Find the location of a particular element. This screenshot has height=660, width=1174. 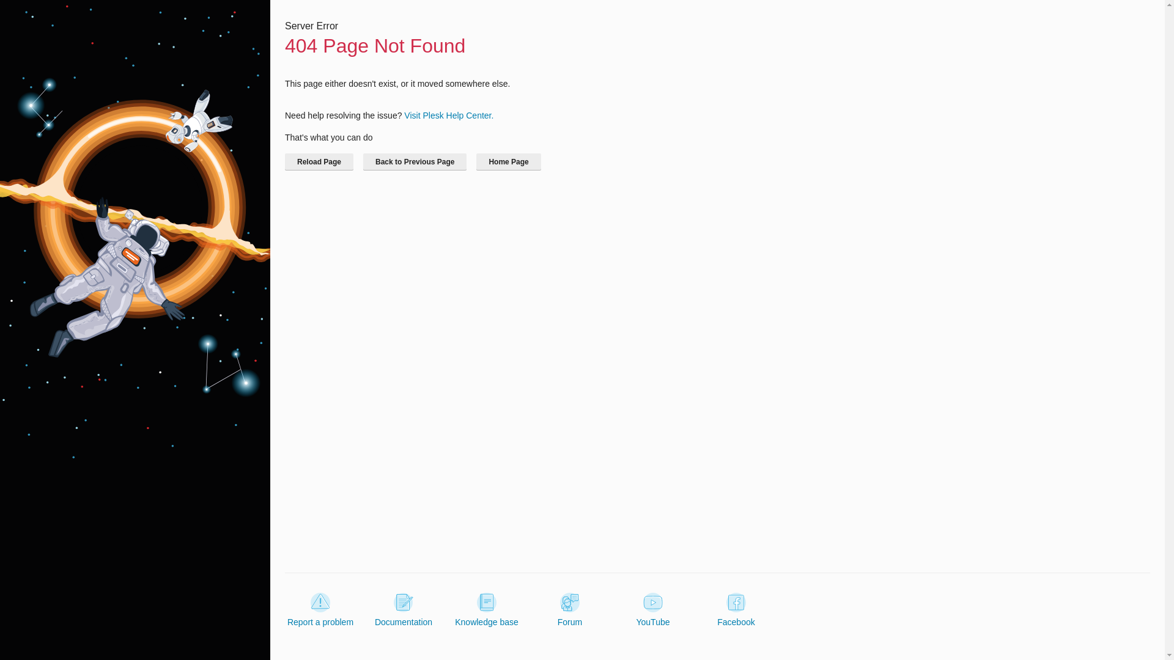

YouTube is located at coordinates (652, 610).